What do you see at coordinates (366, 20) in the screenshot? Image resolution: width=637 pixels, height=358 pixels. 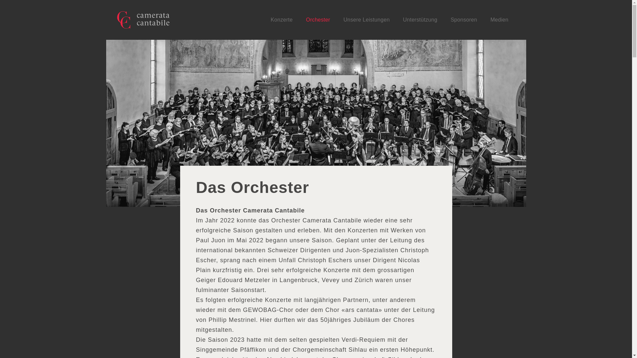 I see `Unsere Leistungen` at bounding box center [366, 20].